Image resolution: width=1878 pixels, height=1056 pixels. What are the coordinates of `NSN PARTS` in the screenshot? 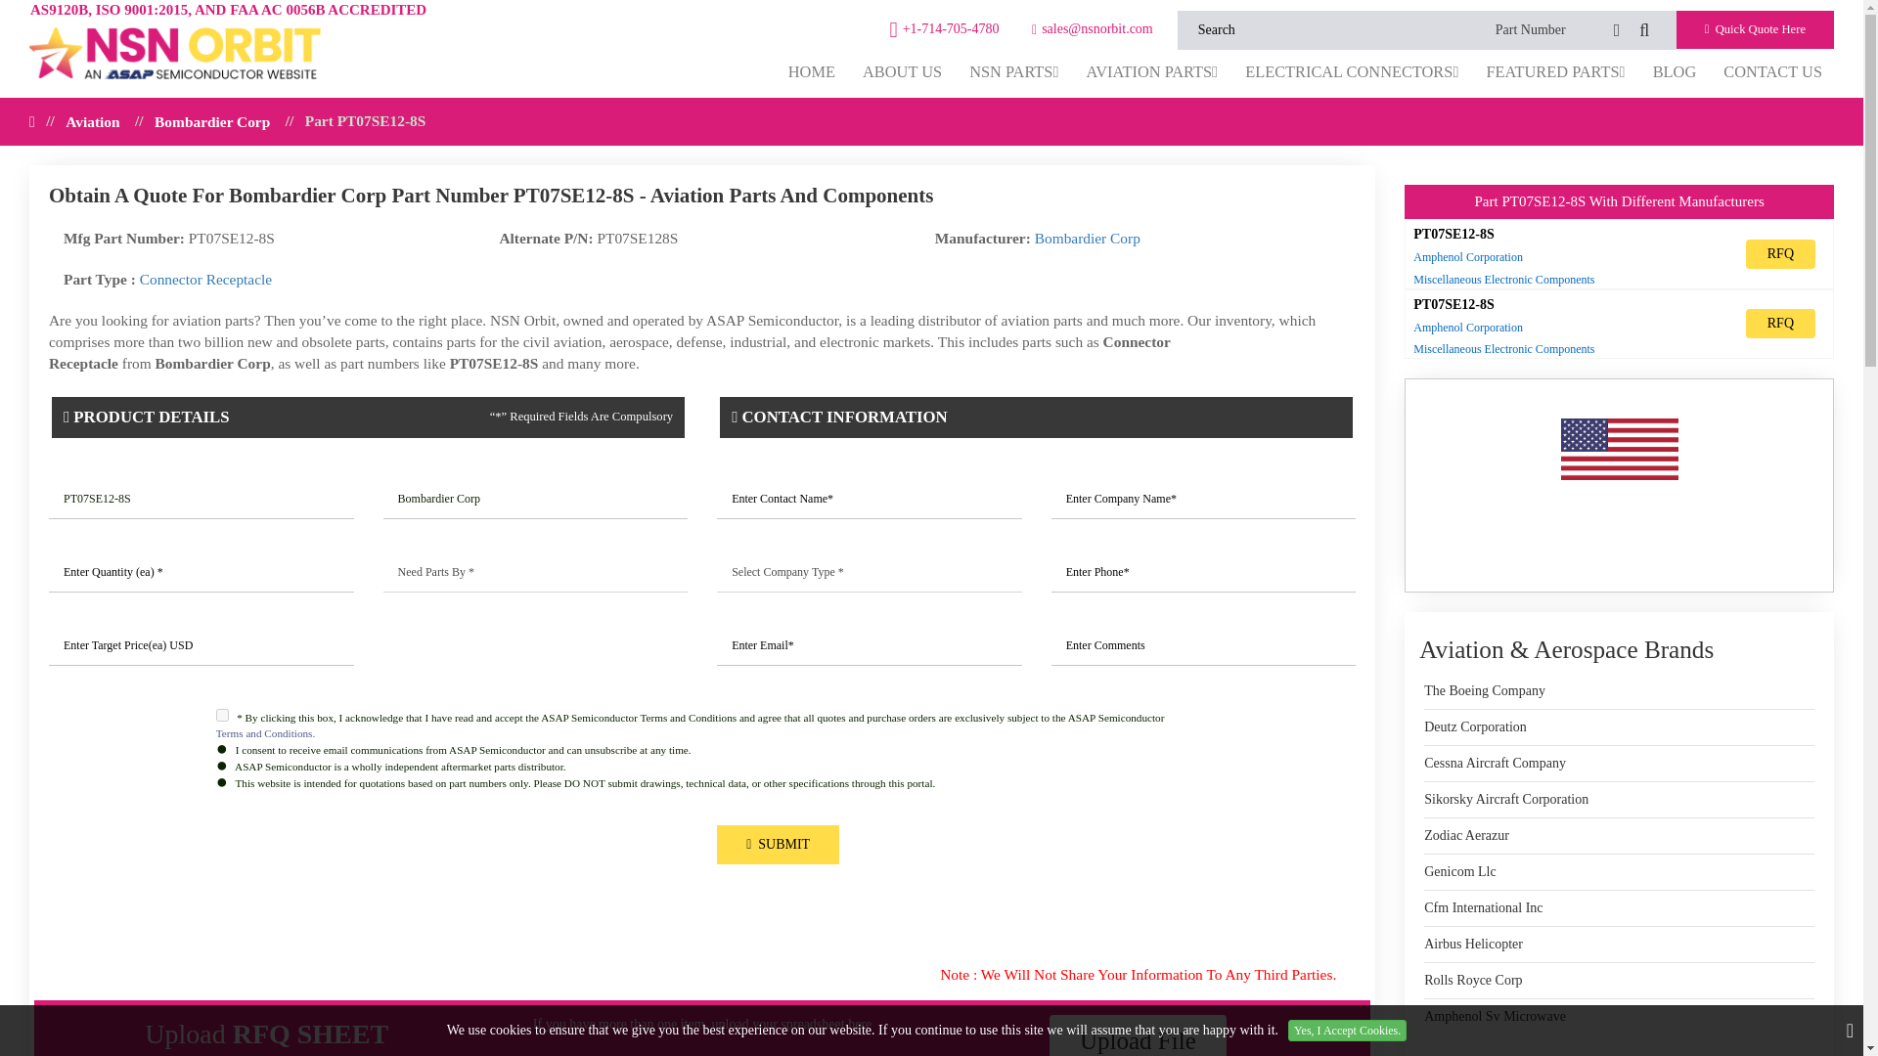 It's located at (1013, 71).